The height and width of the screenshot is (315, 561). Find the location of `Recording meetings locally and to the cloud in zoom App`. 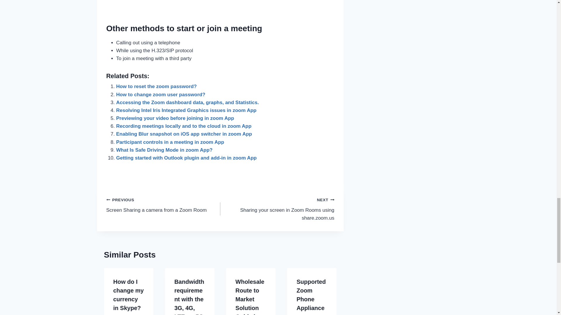

Recording meetings locally and to the cloud in zoom App is located at coordinates (183, 126).